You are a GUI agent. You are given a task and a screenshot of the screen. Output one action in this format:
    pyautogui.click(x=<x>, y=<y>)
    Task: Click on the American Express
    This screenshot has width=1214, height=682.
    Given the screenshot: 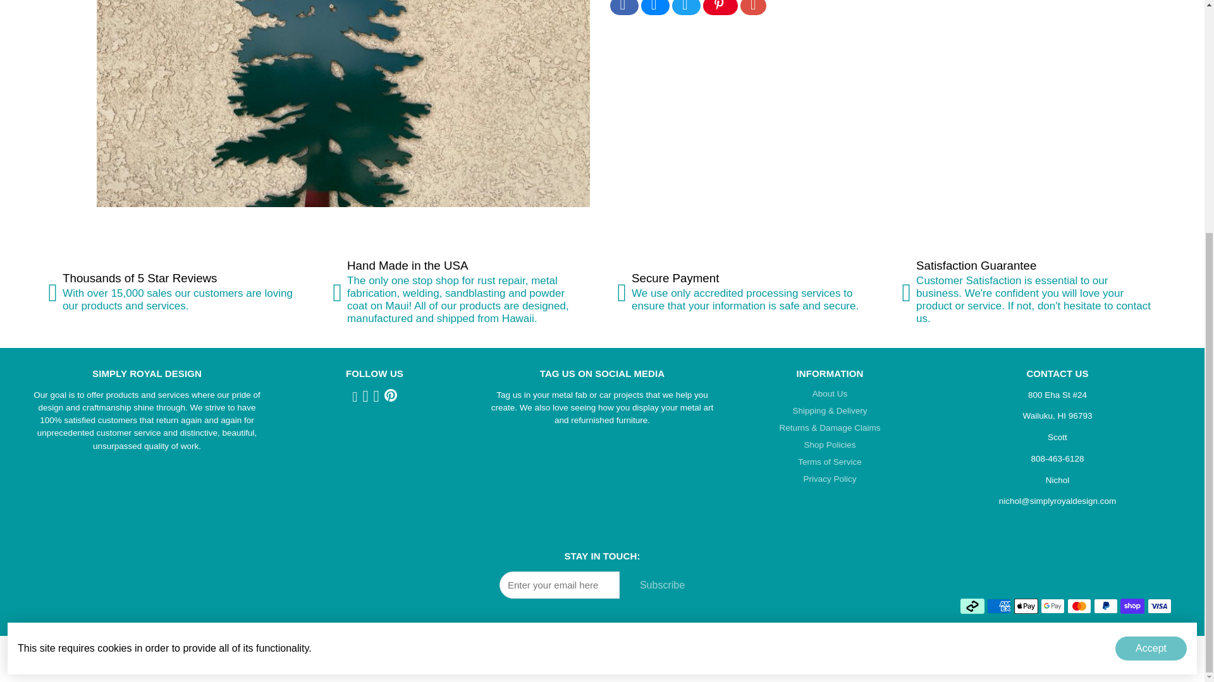 What is the action you would take?
    pyautogui.click(x=999, y=606)
    